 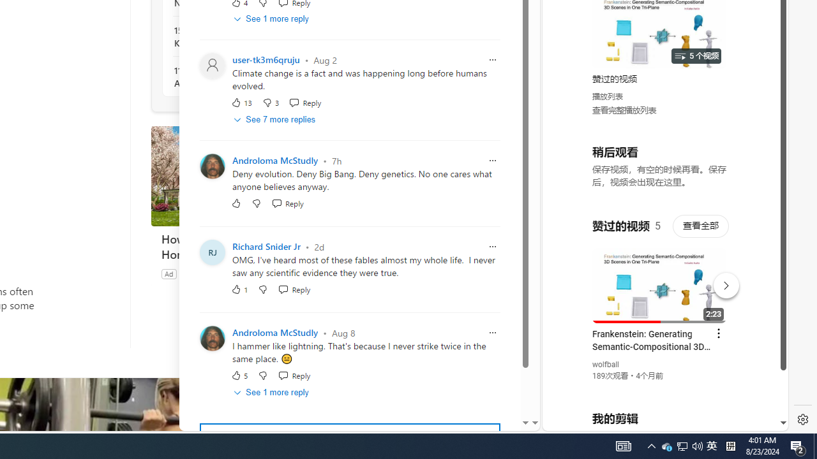 What do you see at coordinates (586, 421) in the screenshot?
I see `US[ju]` at bounding box center [586, 421].